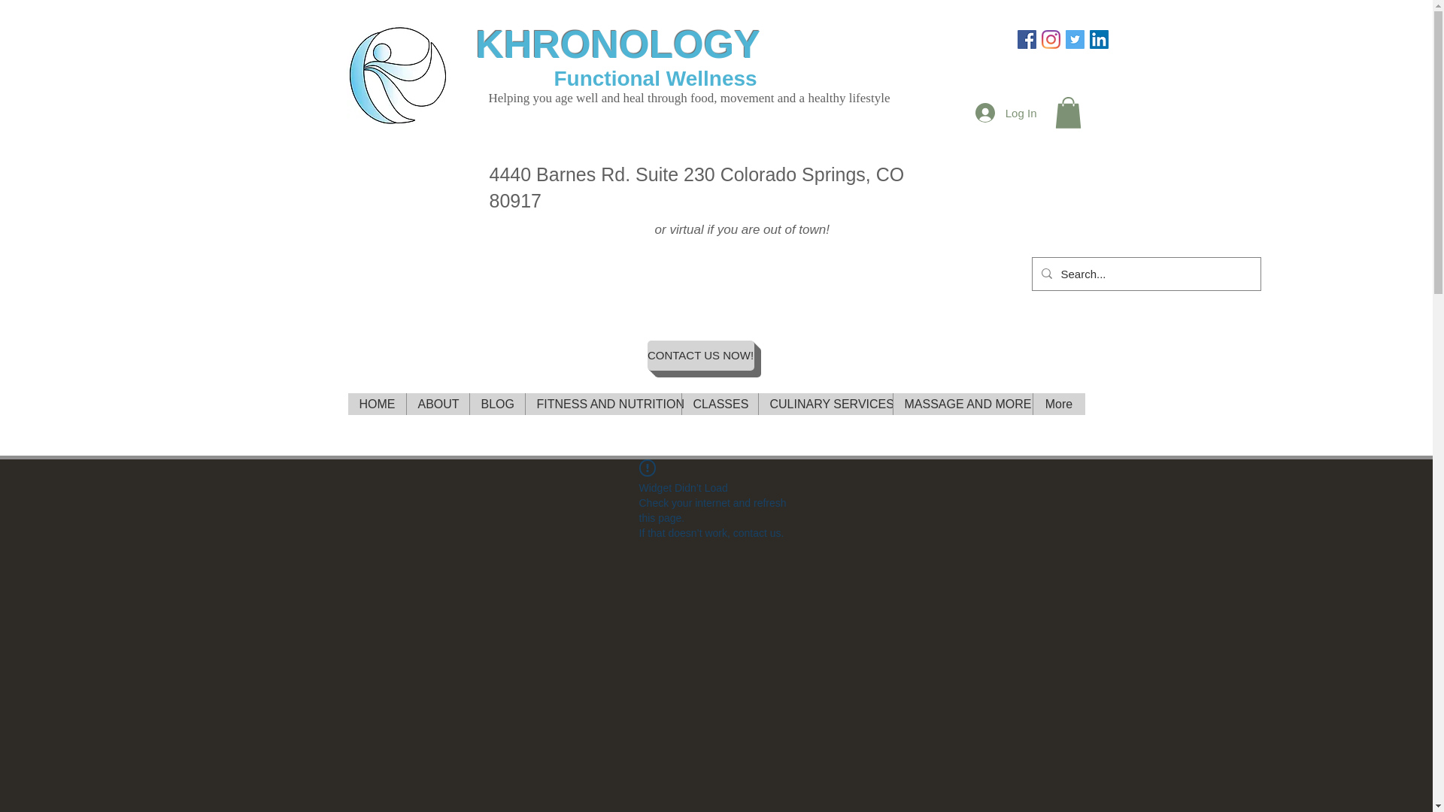 Image resolution: width=1444 pixels, height=812 pixels. Describe the element at coordinates (603, 403) in the screenshot. I see `FITNESS AND NUTRITION` at that location.